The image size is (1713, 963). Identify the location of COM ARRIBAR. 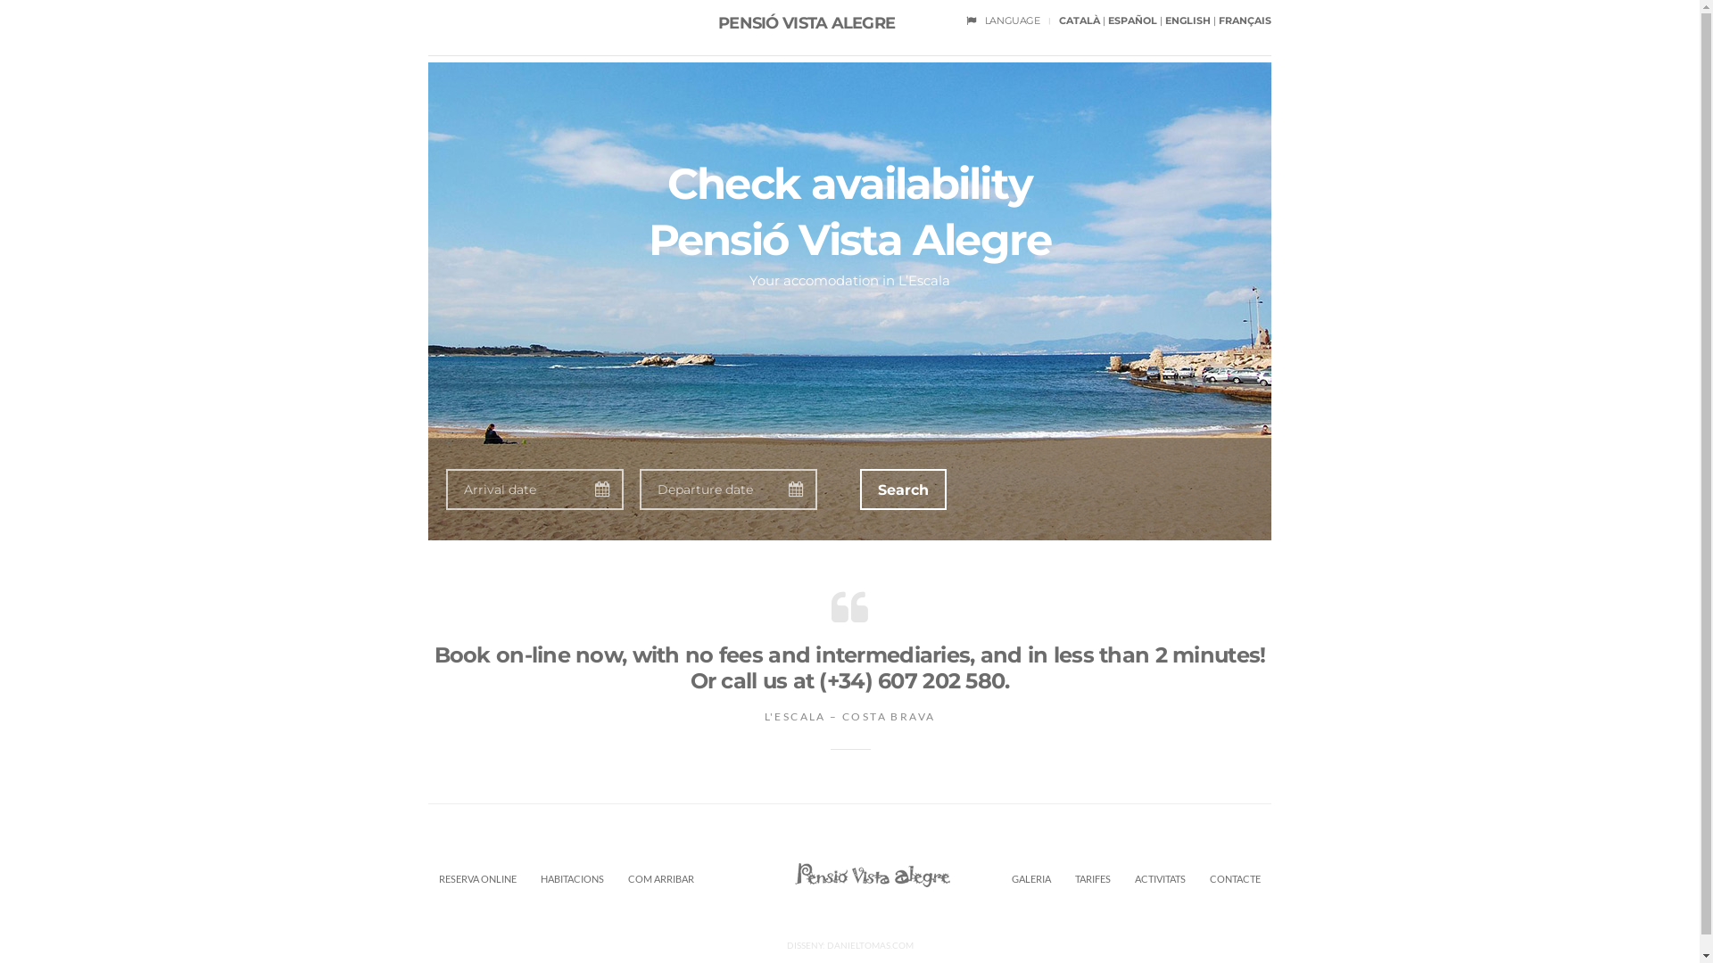
(661, 881).